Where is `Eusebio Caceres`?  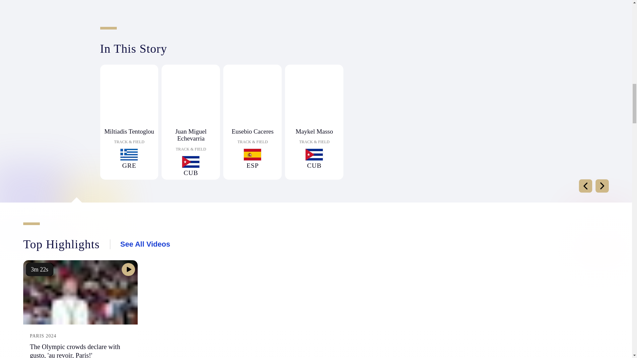 Eusebio Caceres is located at coordinates (252, 131).